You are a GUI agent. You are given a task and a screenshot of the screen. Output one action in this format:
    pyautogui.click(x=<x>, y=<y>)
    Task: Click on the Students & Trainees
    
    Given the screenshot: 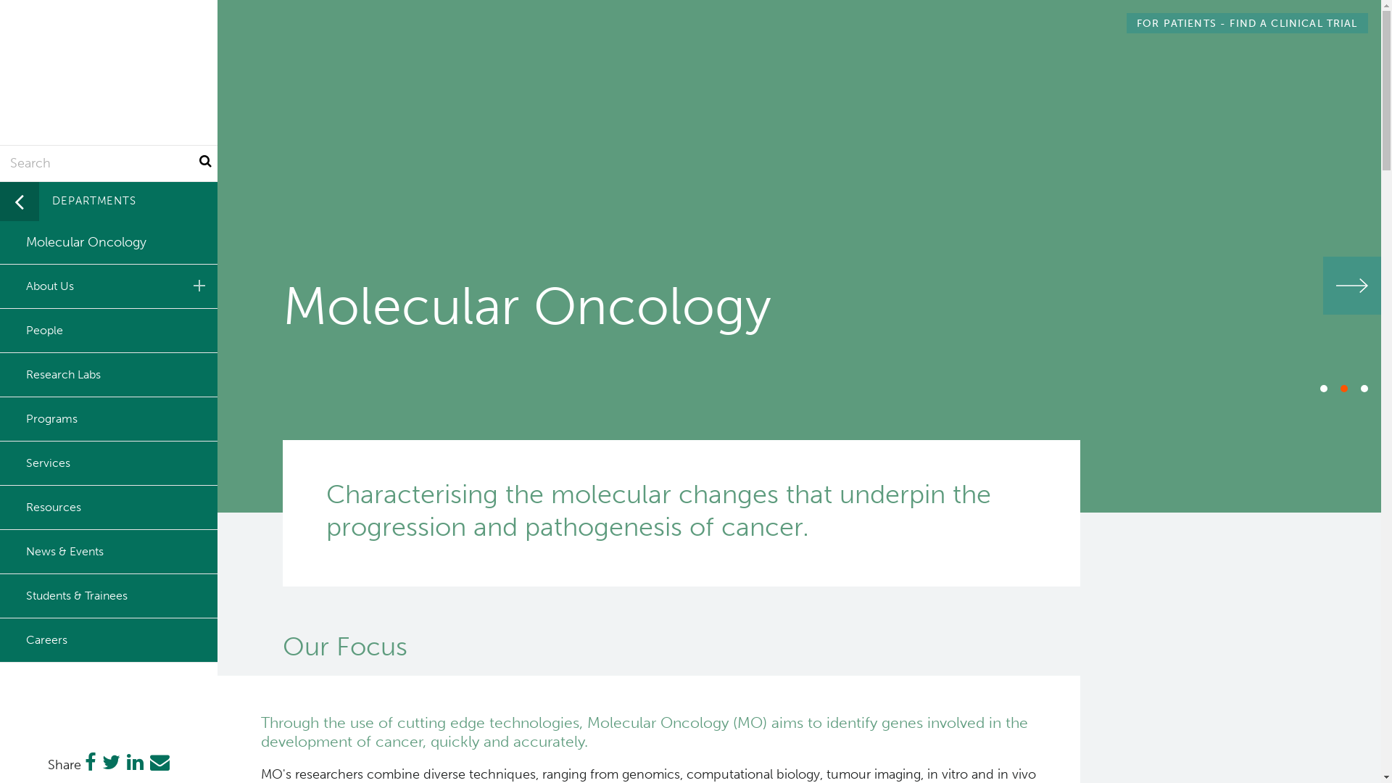 What is the action you would take?
    pyautogui.click(x=109, y=596)
    